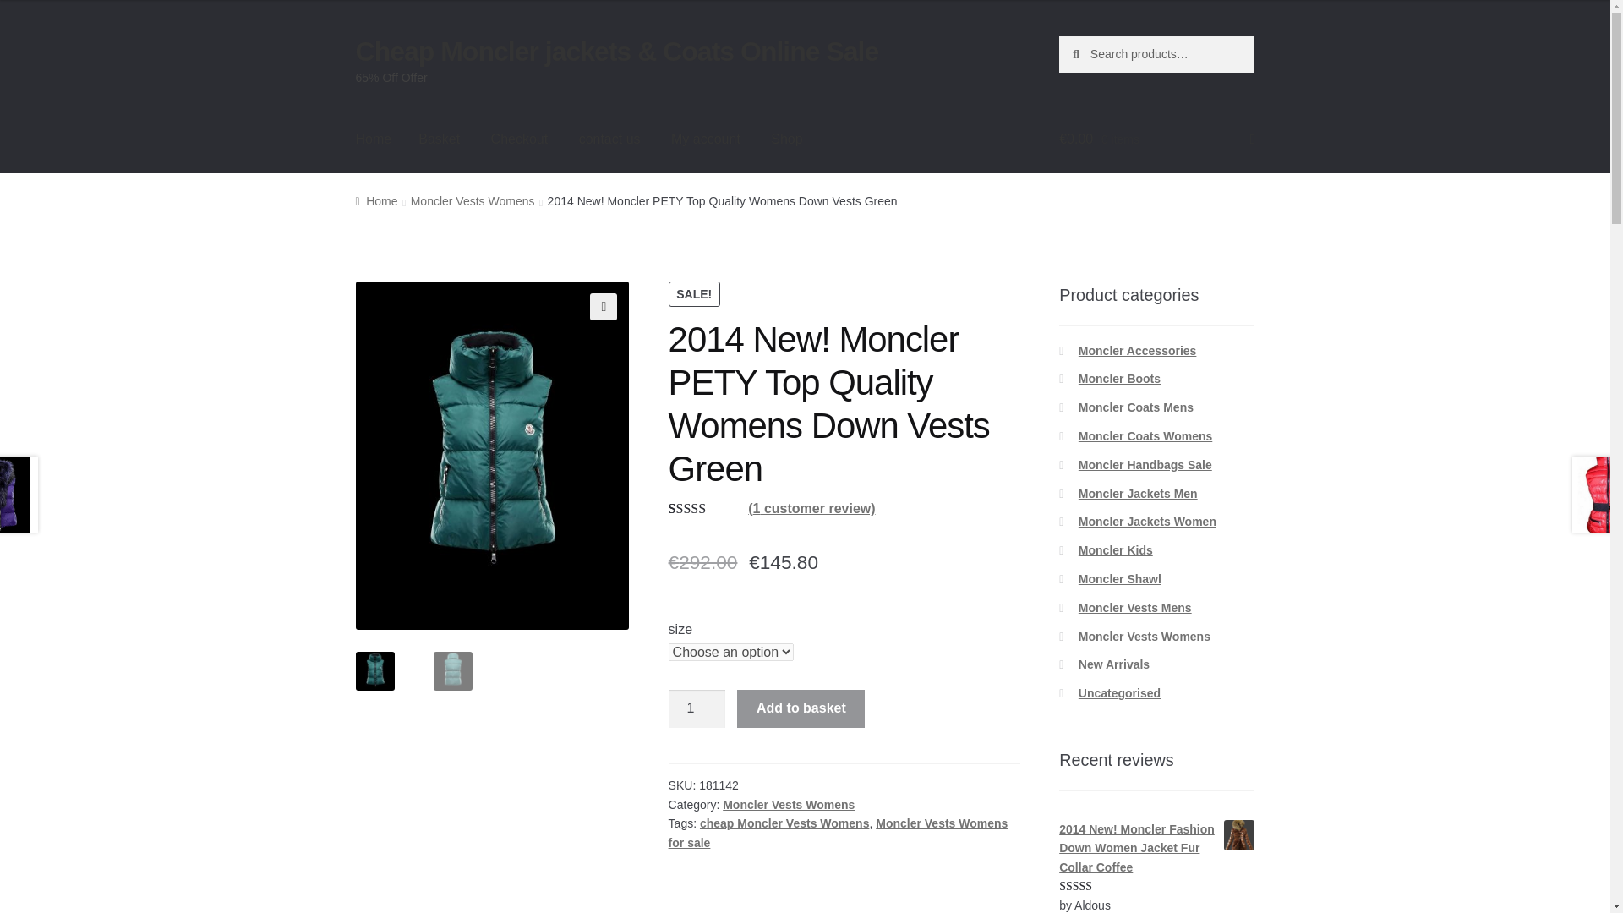  I want to click on 1, so click(697, 708).